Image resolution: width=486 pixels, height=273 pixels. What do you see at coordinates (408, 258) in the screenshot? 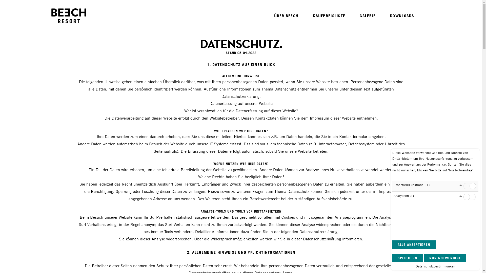
I see `SPEICHERN` at bounding box center [408, 258].